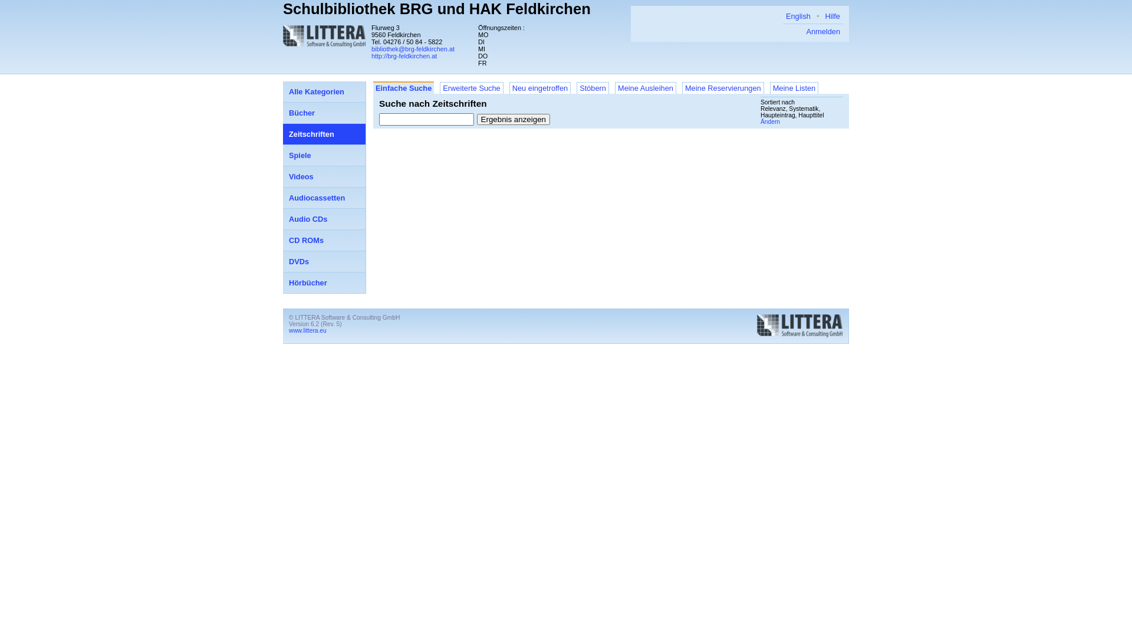  What do you see at coordinates (472, 88) in the screenshot?
I see `Erweiterte Suche` at bounding box center [472, 88].